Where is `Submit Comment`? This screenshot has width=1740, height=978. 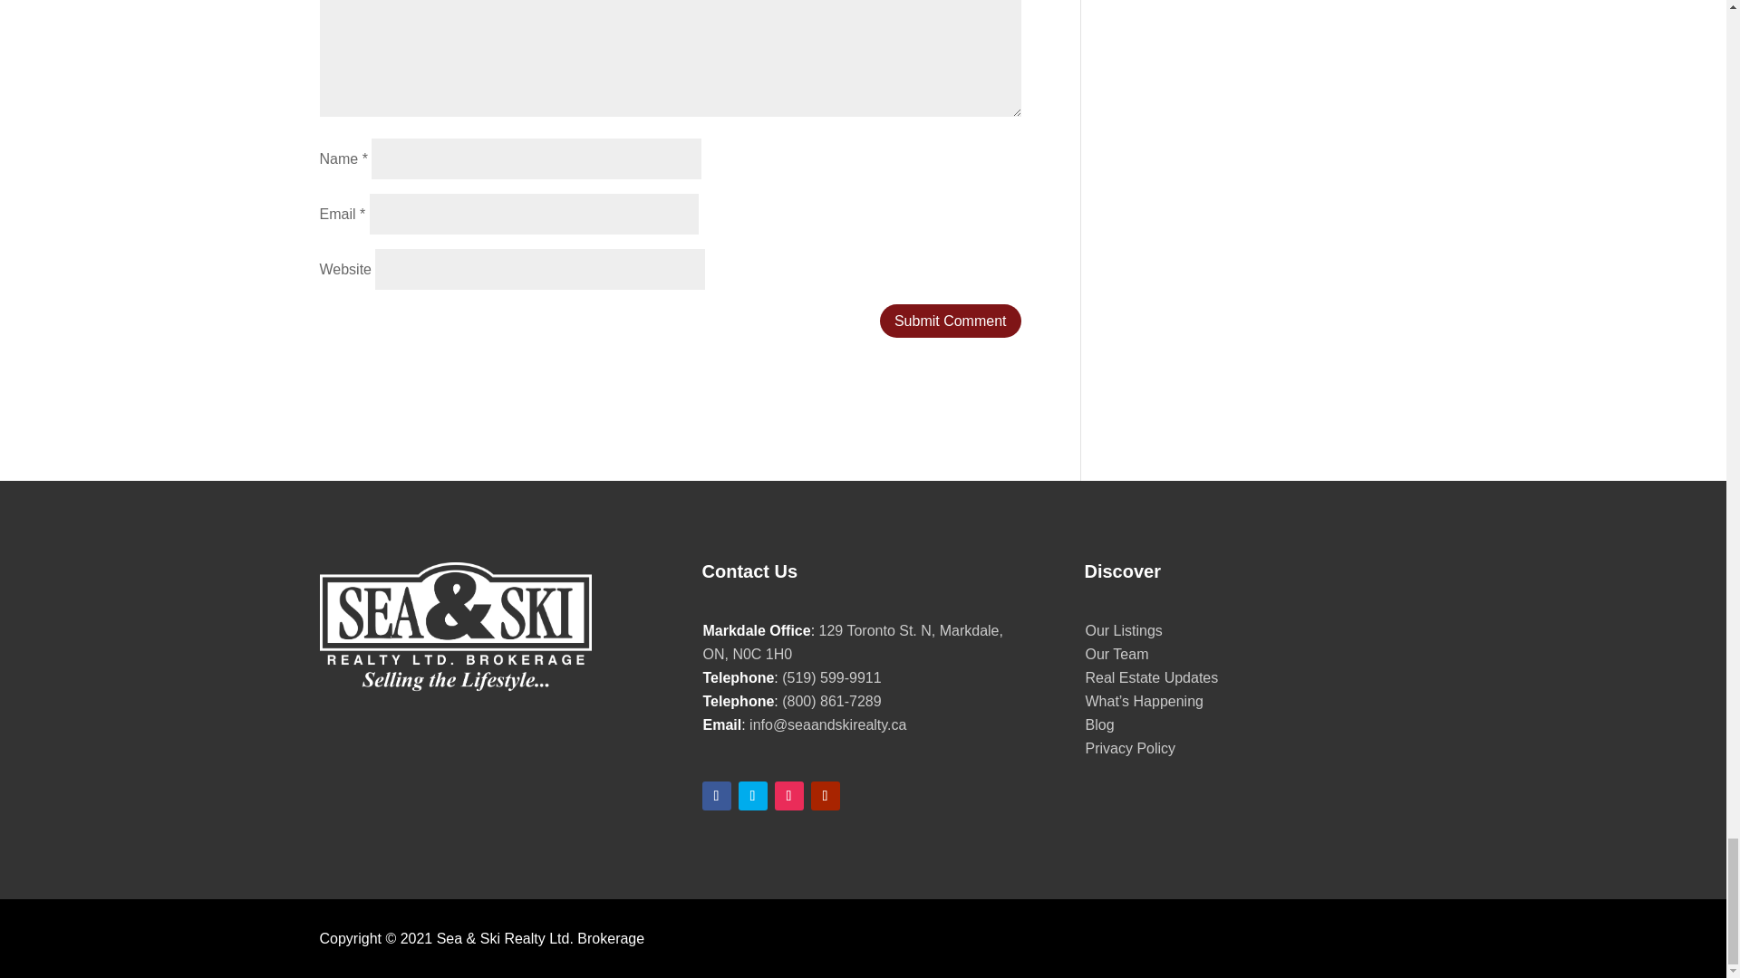
Submit Comment is located at coordinates (951, 321).